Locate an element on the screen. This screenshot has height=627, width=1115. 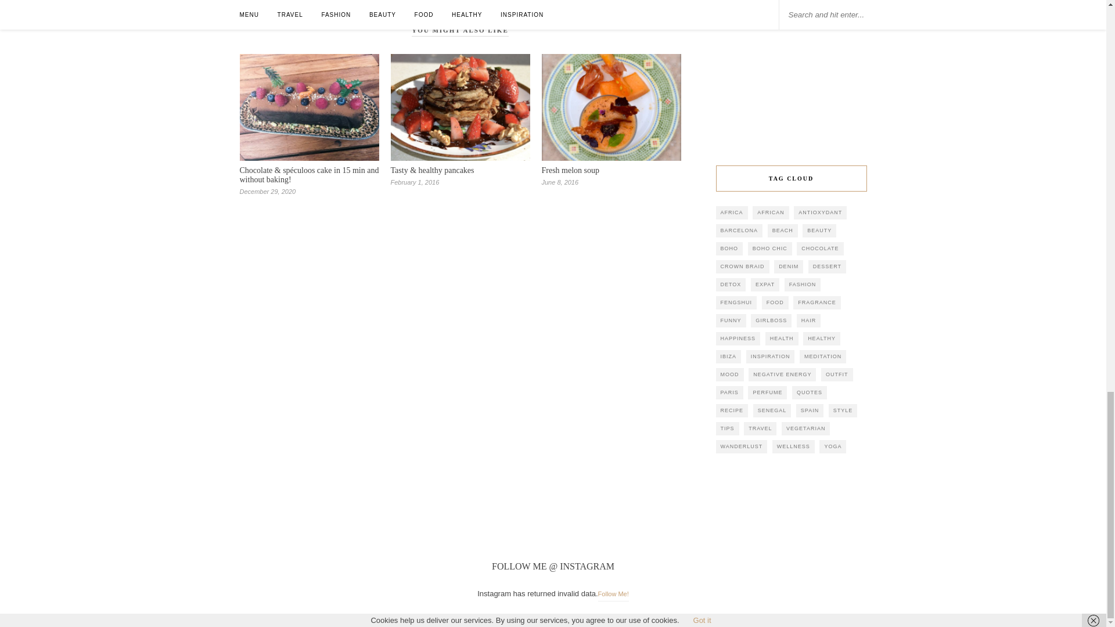
Fresh melon soup is located at coordinates (570, 171).